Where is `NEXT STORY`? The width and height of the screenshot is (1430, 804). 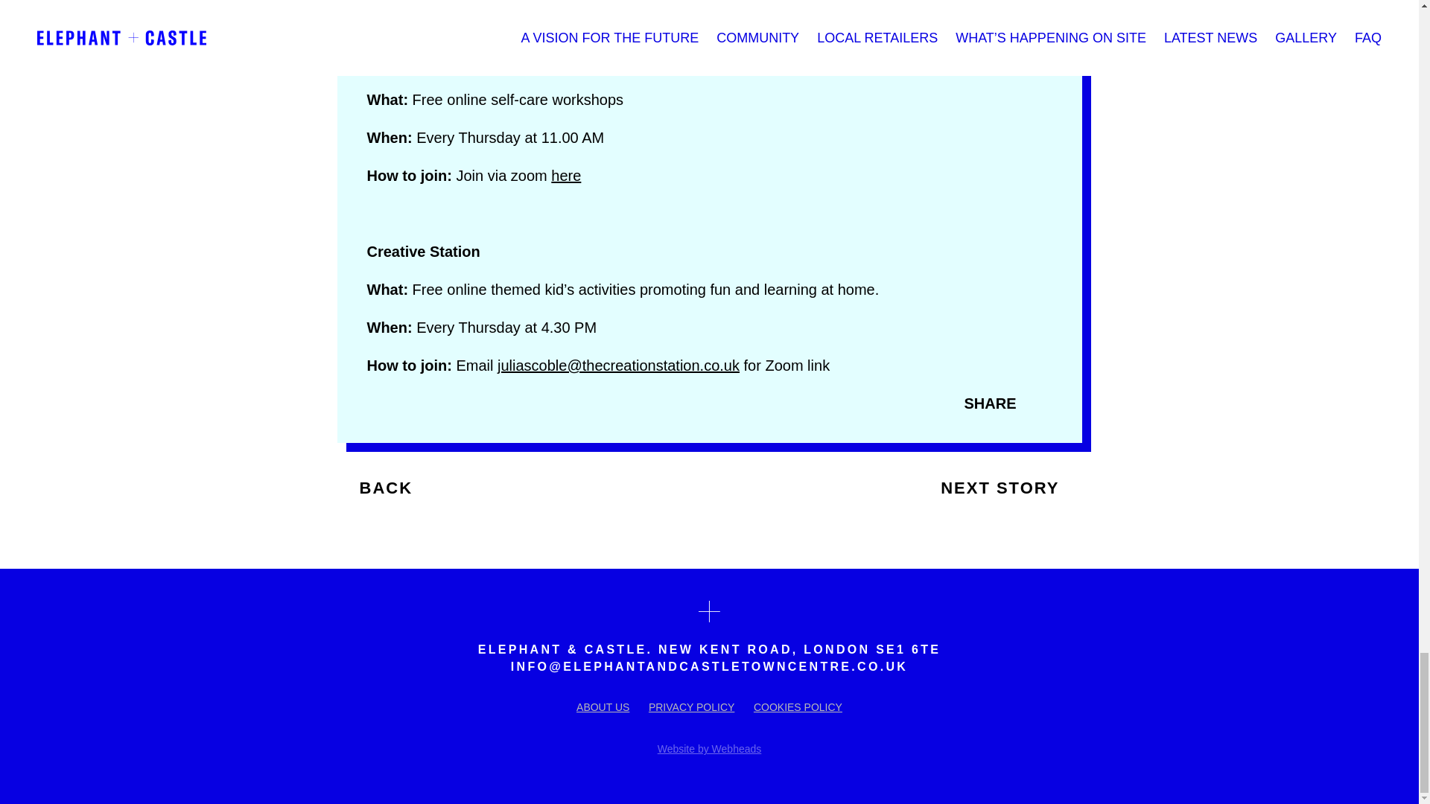
NEXT STORY is located at coordinates (1011, 488).